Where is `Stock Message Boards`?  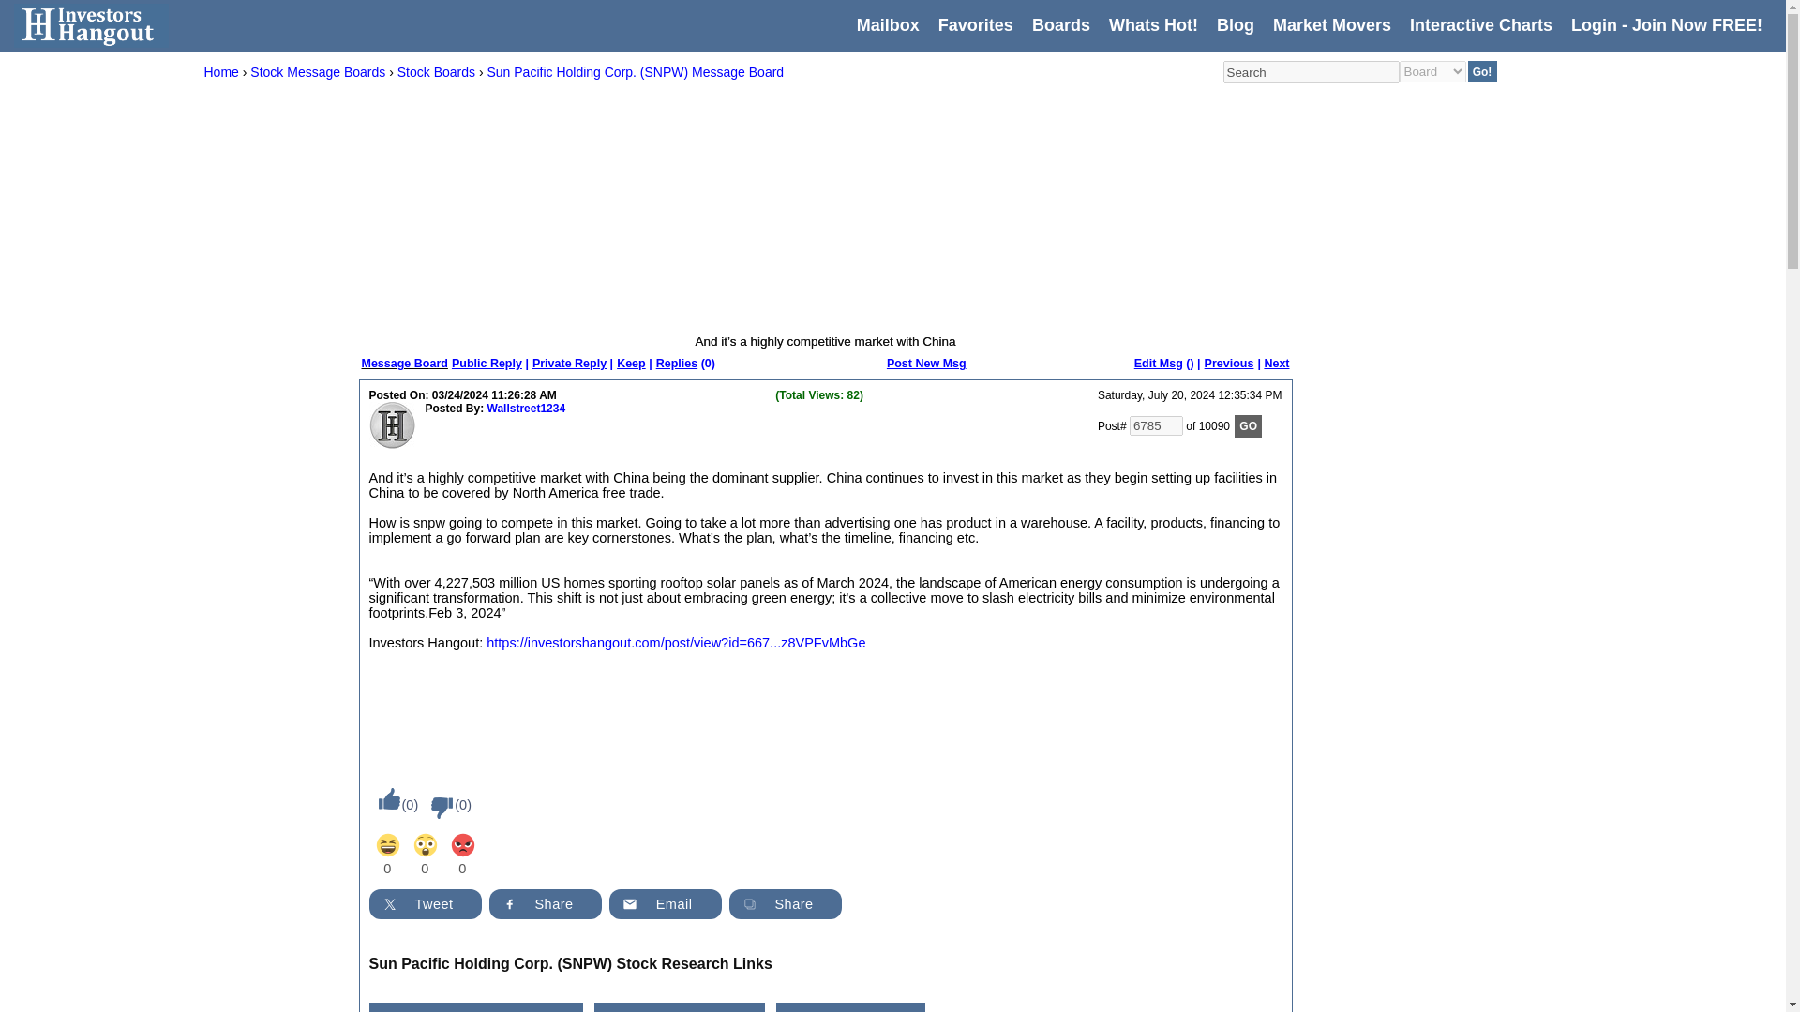 Stock Message Boards is located at coordinates (317, 72).